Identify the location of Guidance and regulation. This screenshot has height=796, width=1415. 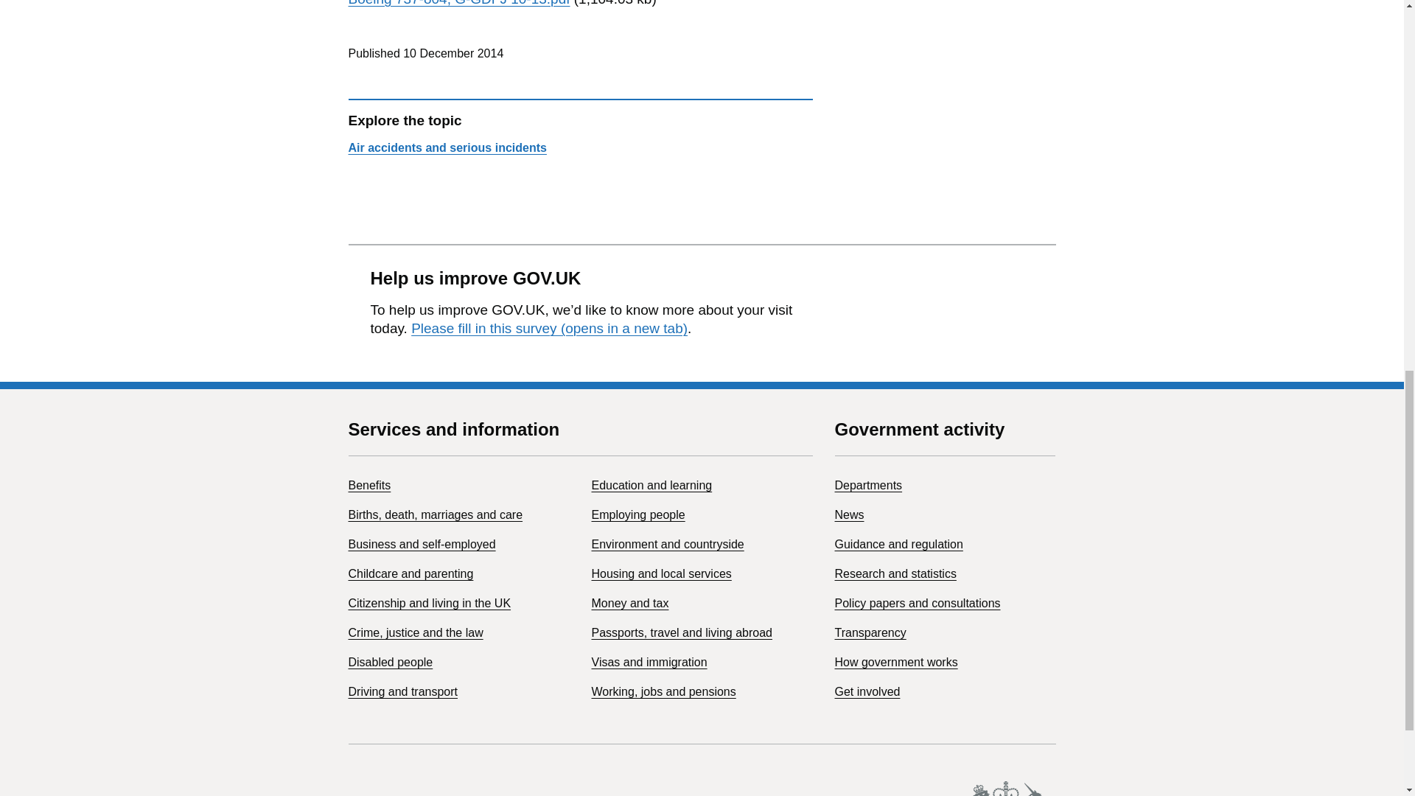
(898, 544).